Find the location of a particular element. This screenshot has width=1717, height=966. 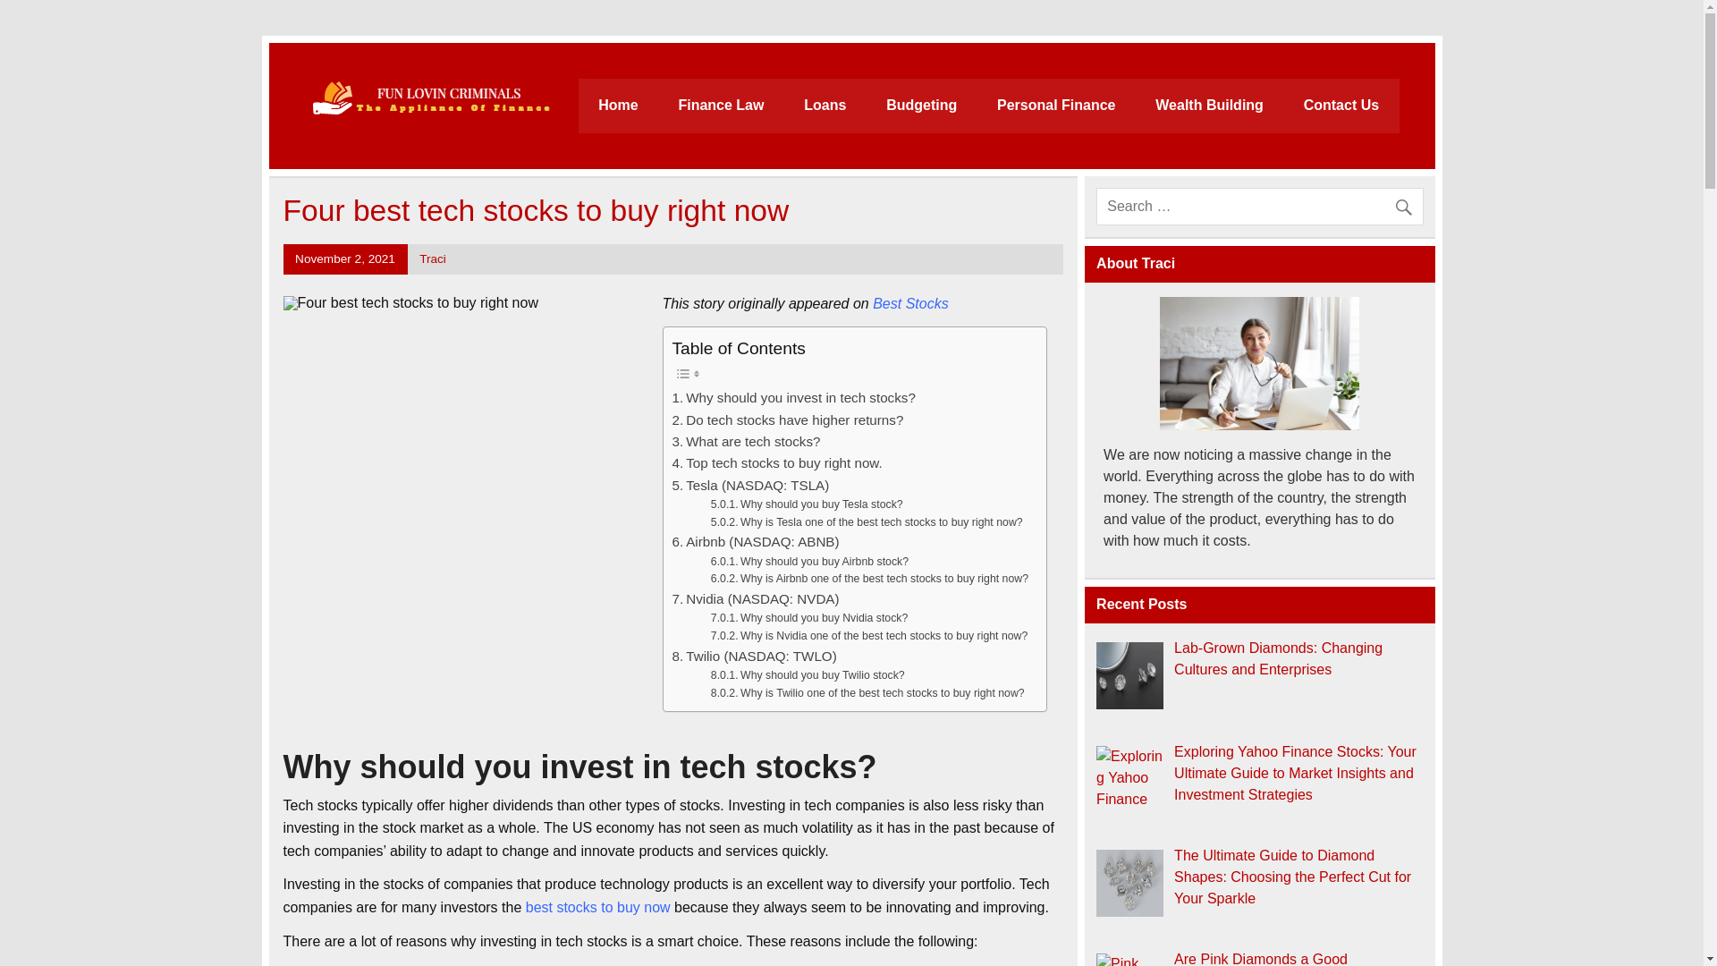

Fun Lovin Criminals is located at coordinates (744, 102).